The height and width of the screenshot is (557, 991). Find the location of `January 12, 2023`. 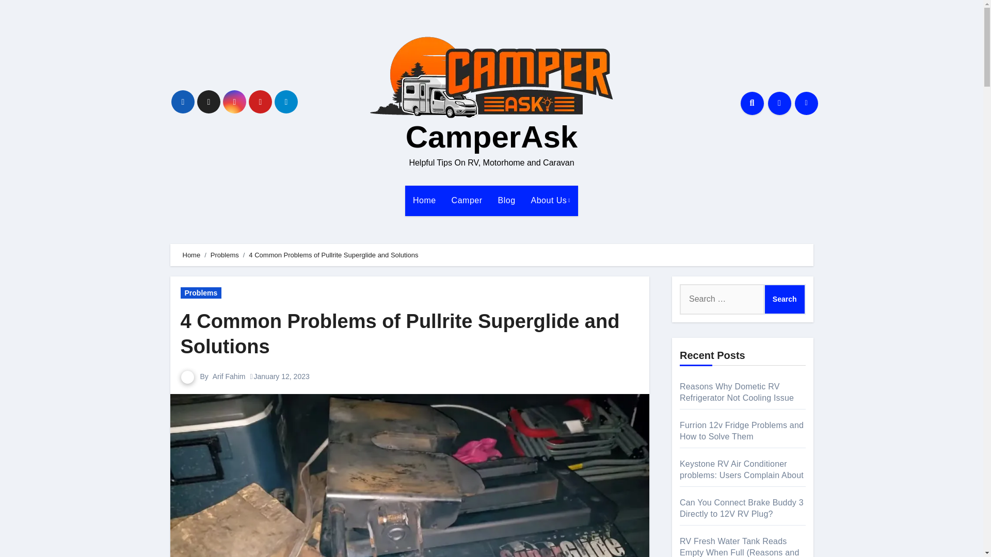

January 12, 2023 is located at coordinates (281, 376).